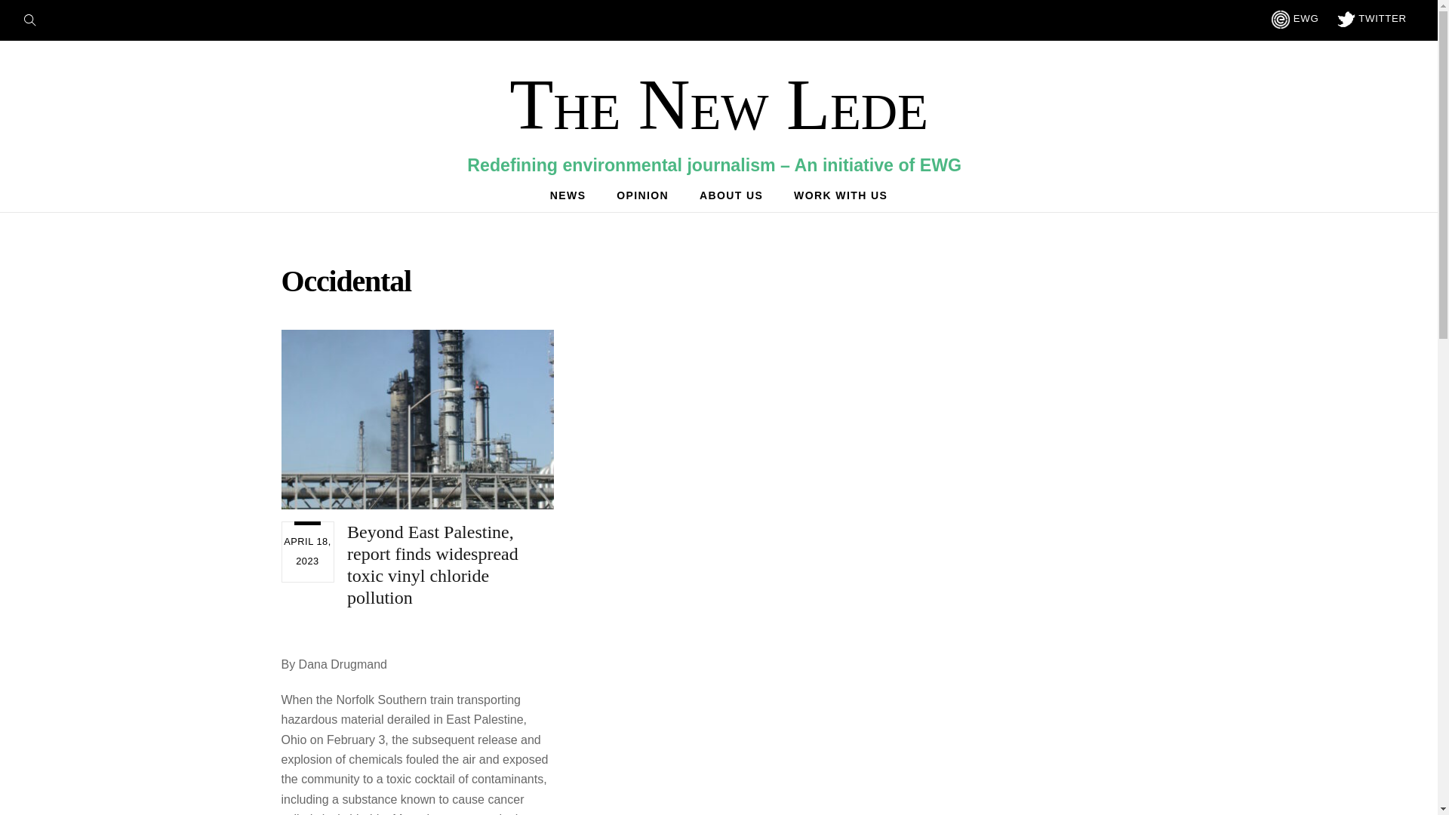  I want to click on The New Lede, so click(568, 195).